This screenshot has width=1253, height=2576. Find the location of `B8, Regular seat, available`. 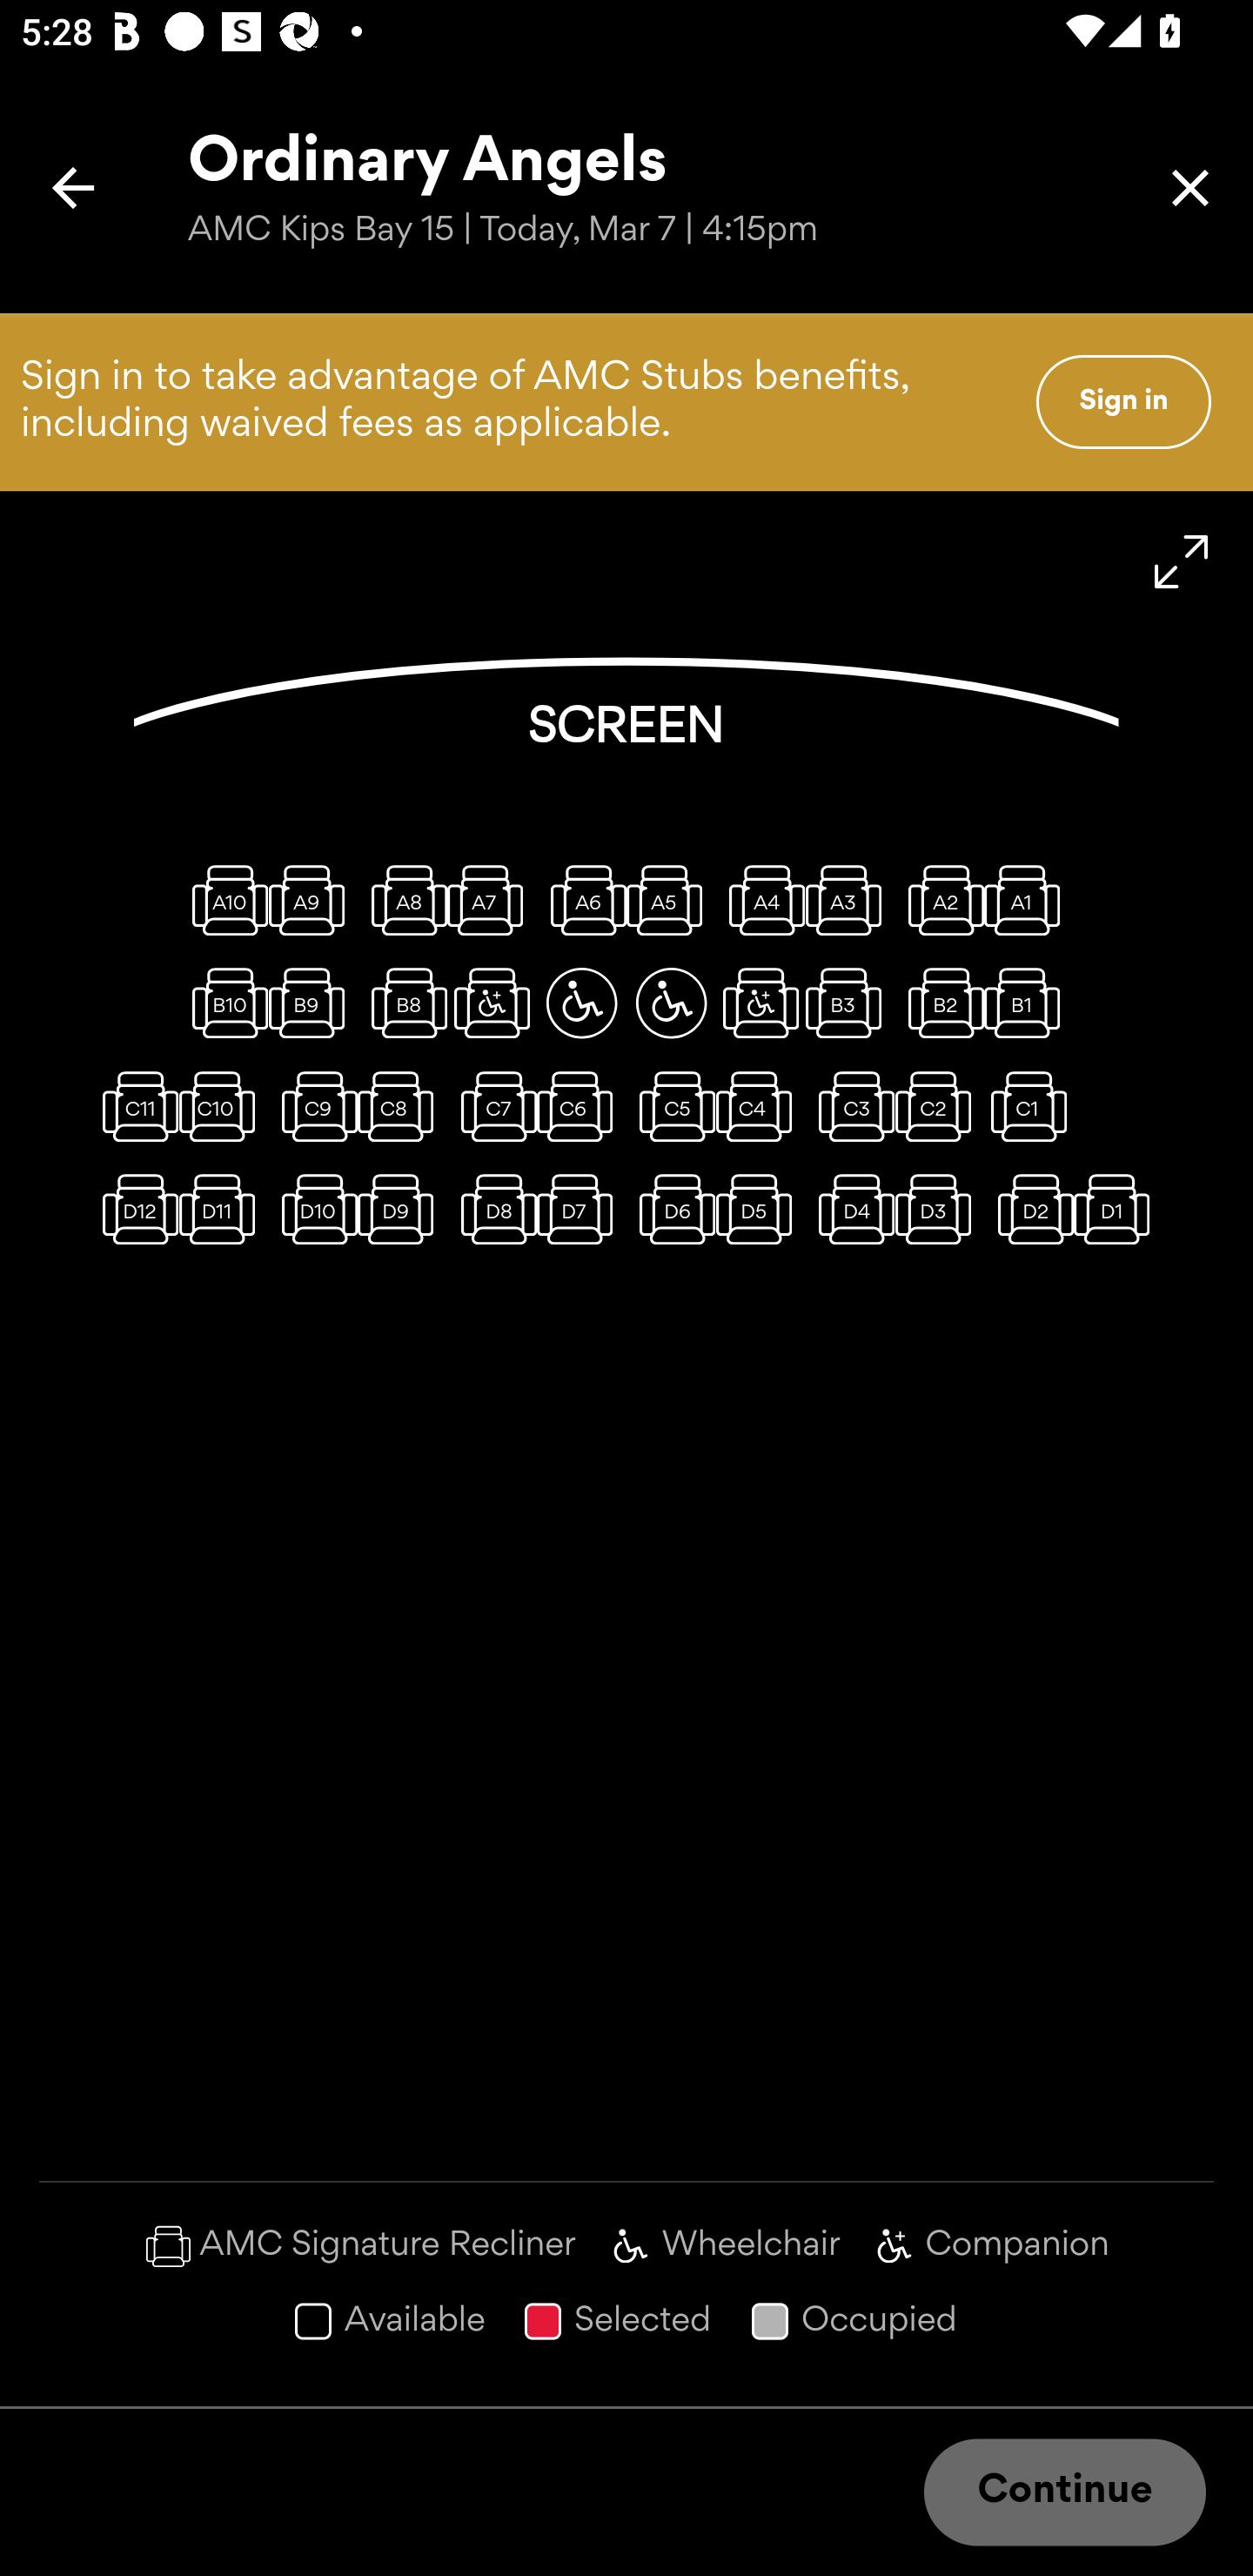

B8, Regular seat, available is located at coordinates (402, 1003).